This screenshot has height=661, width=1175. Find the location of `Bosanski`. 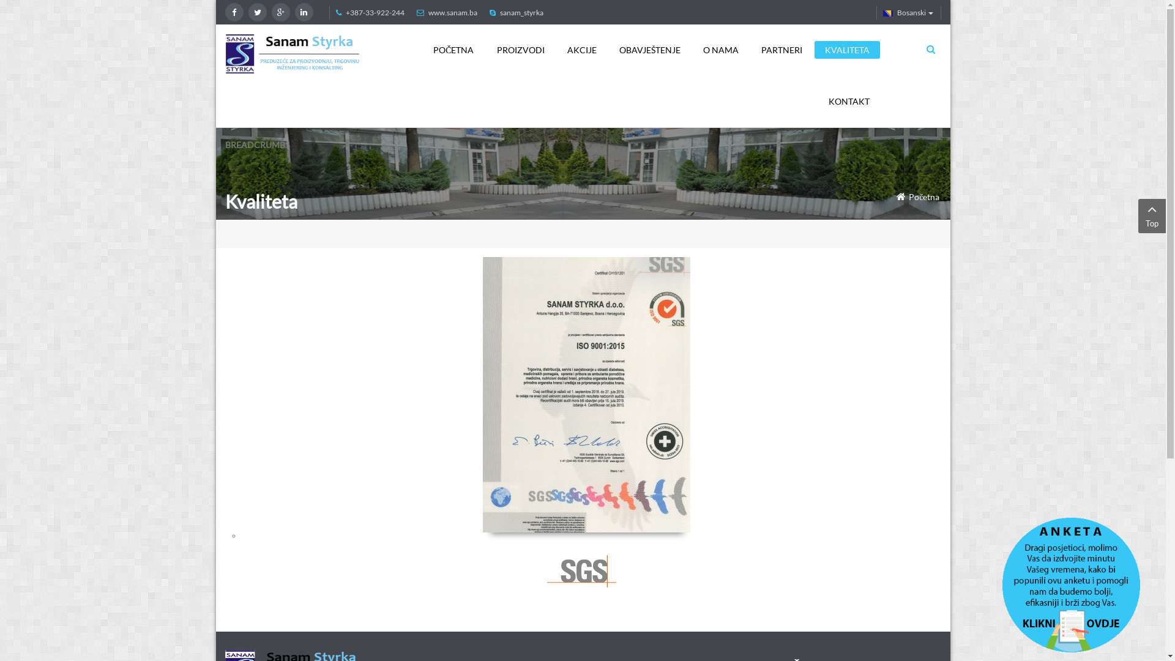

Bosanski is located at coordinates (887, 13).